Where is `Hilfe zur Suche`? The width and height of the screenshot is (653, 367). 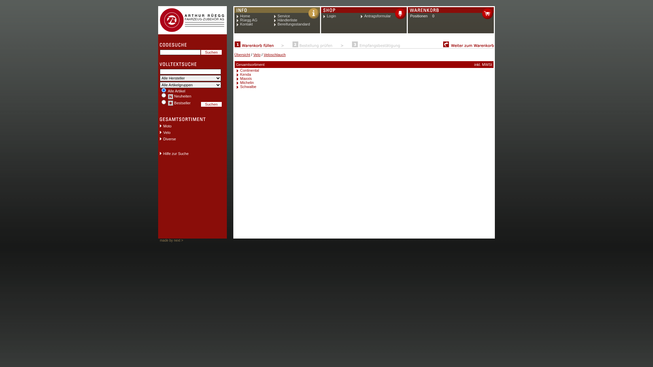 Hilfe zur Suche is located at coordinates (187, 154).